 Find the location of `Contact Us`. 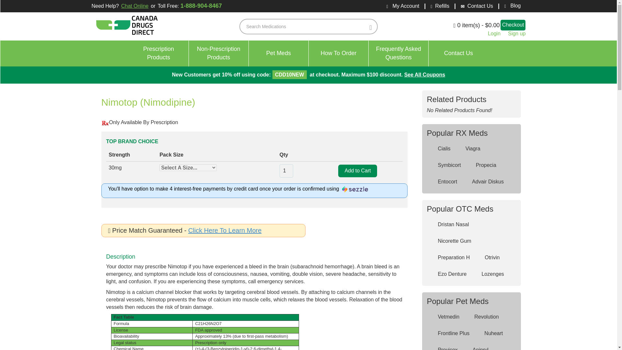

Contact Us is located at coordinates (458, 53).